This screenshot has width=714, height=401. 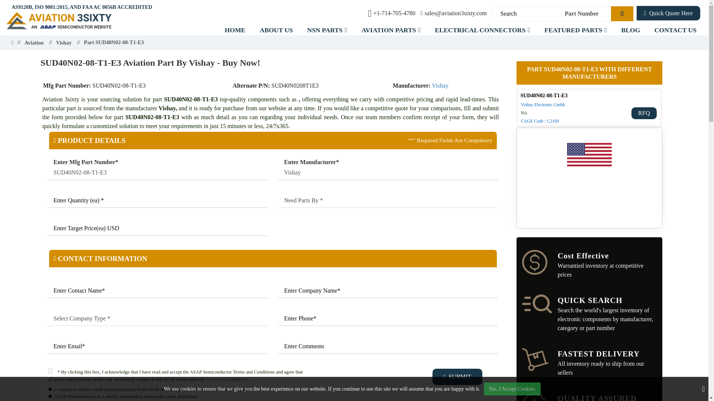 What do you see at coordinates (157, 172) in the screenshot?
I see `SUD40N02-08-T1-E3` at bounding box center [157, 172].